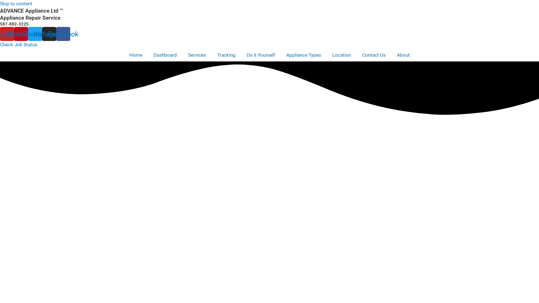  What do you see at coordinates (342, 55) in the screenshot?
I see `Location` at bounding box center [342, 55].